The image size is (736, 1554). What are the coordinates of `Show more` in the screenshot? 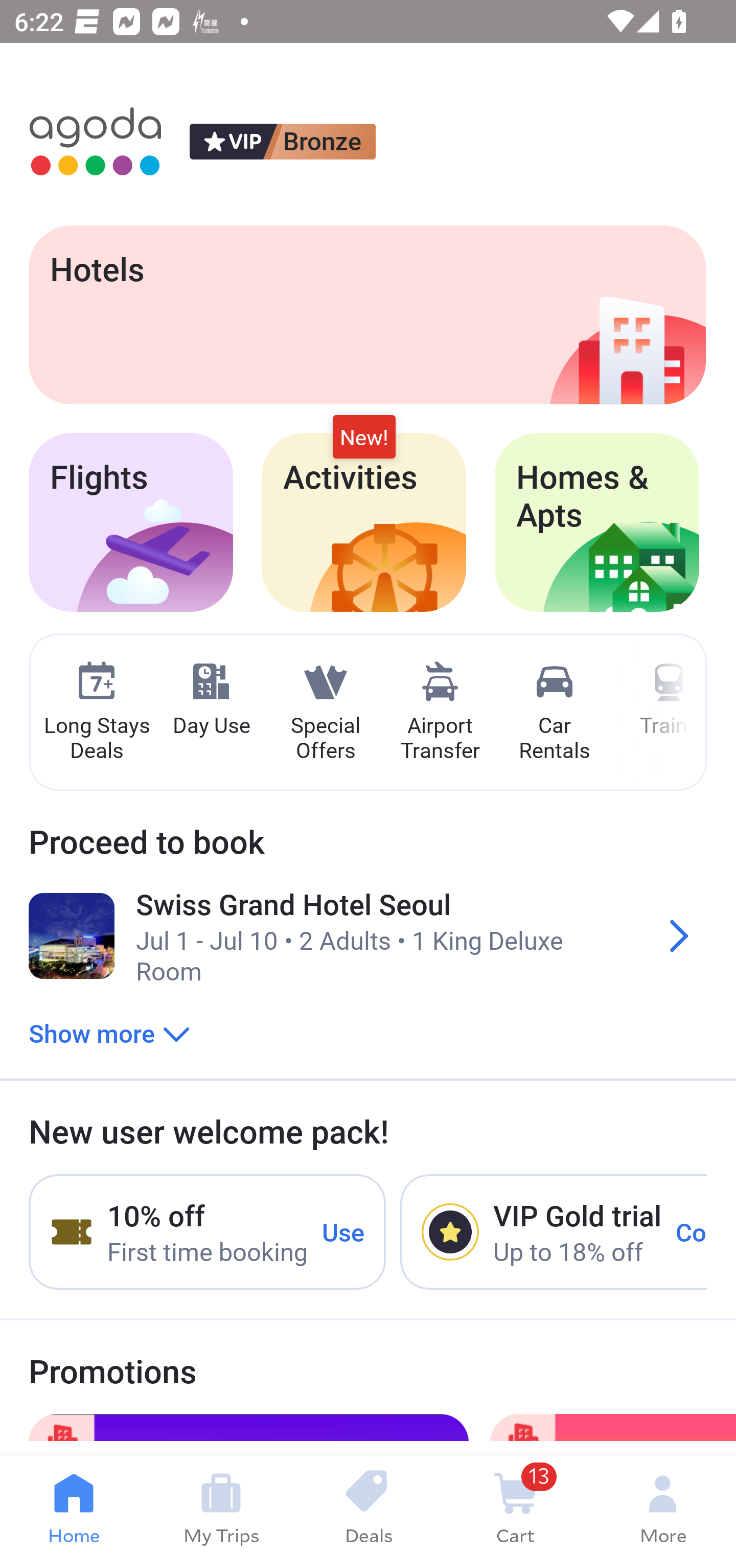 It's located at (109, 1033).